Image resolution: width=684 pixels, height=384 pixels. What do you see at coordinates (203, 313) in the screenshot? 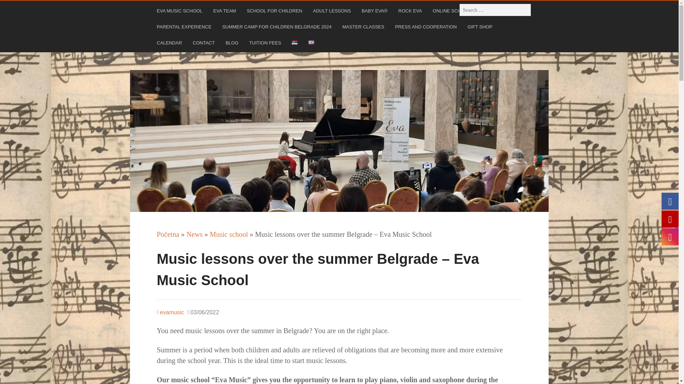
I see `Friday, June 3, 2022, 4:34 pm` at bounding box center [203, 313].